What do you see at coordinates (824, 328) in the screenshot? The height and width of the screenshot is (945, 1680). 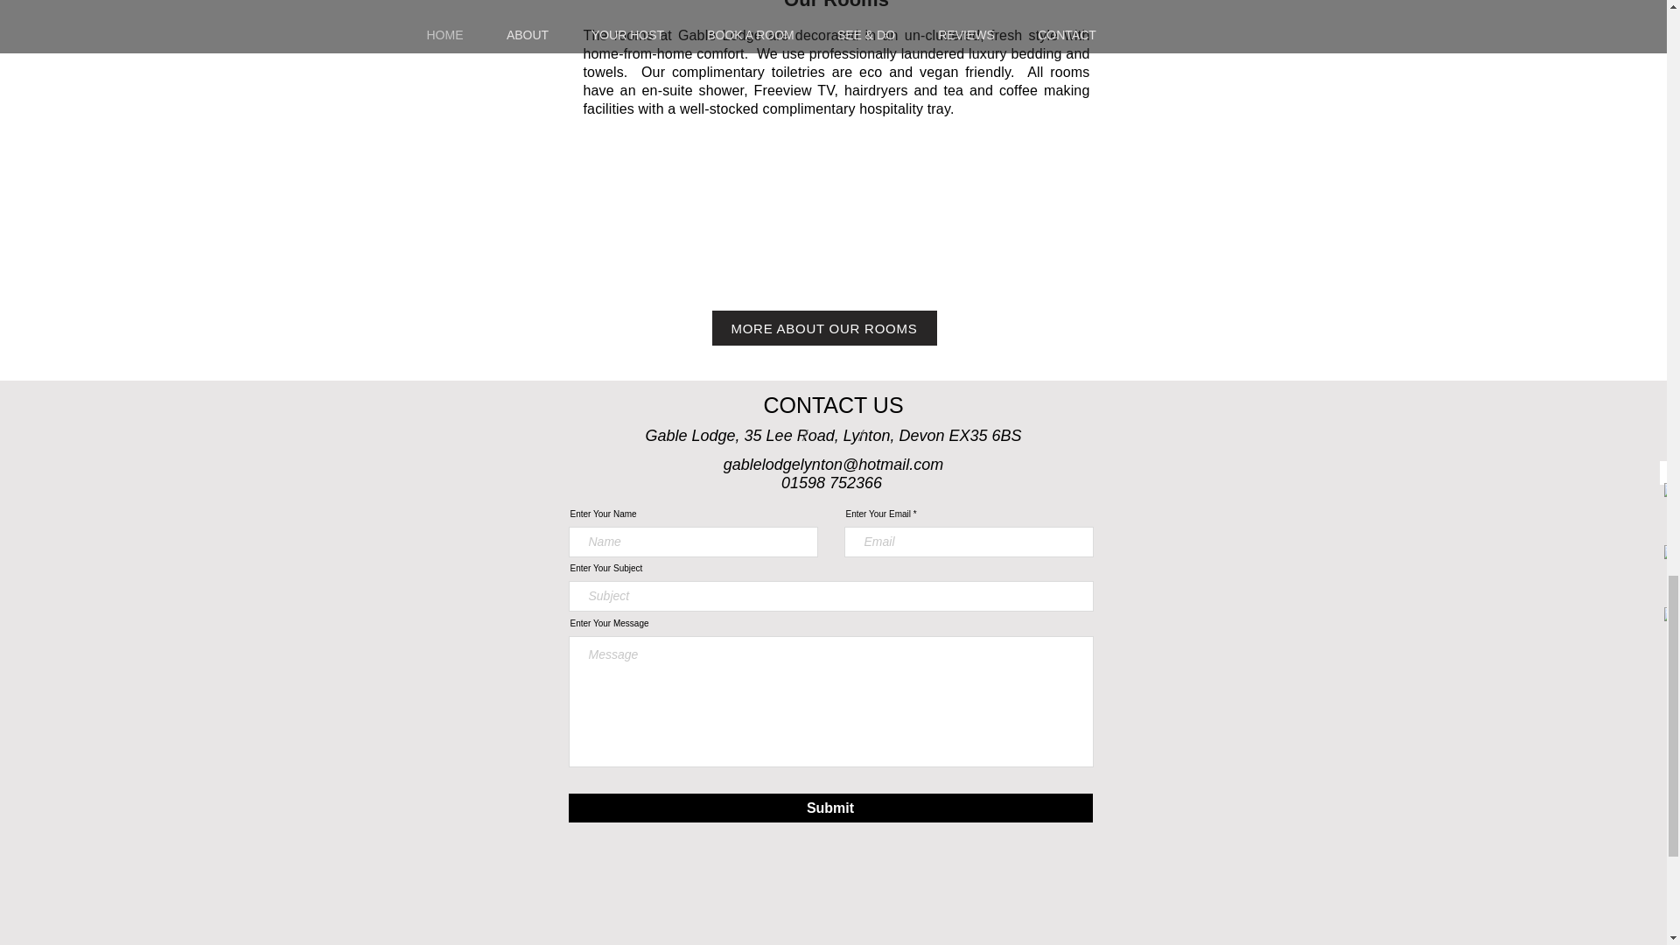 I see `MORE ABOUT OUR ROOMS` at bounding box center [824, 328].